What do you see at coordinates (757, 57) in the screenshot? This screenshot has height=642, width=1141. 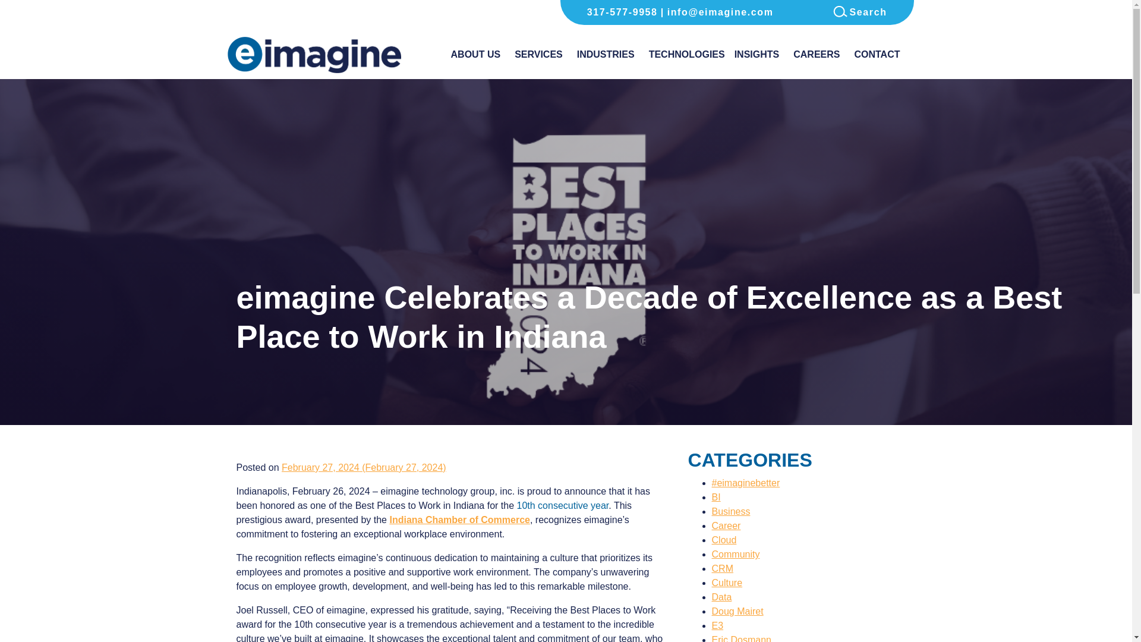 I see `INSIGHTS` at bounding box center [757, 57].